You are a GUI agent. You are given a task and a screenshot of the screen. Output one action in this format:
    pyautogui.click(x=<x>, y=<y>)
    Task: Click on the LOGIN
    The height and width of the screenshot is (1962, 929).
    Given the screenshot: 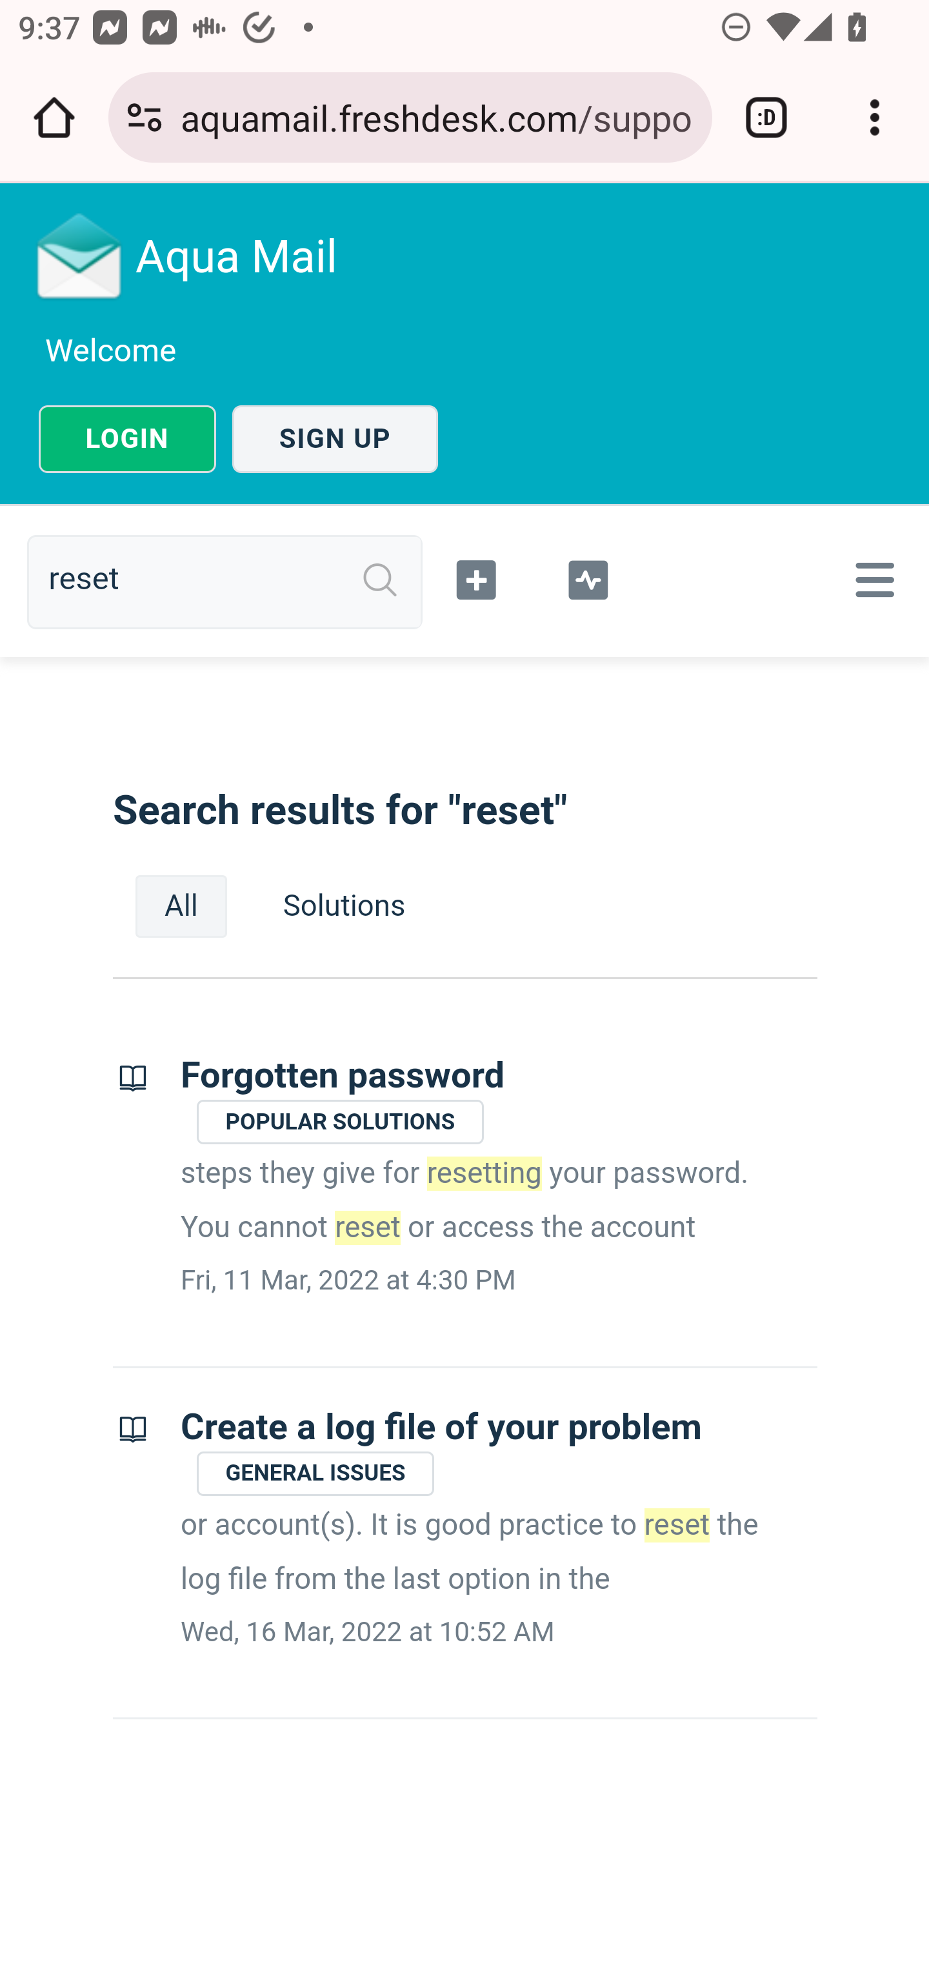 What is the action you would take?
    pyautogui.click(x=127, y=439)
    